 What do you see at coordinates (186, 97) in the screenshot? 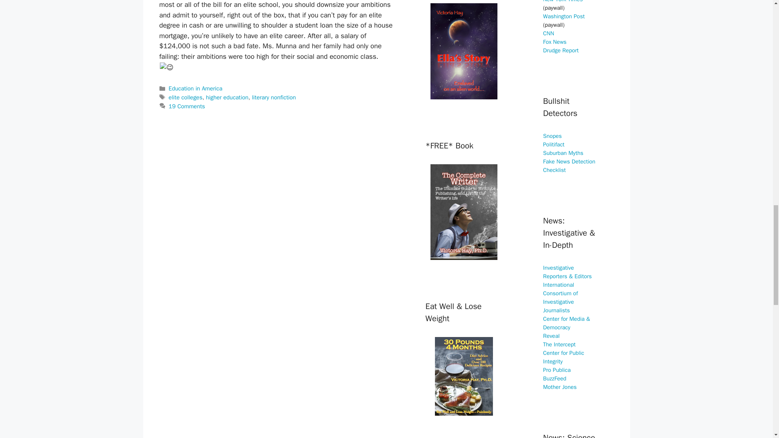
I see `elite colleges` at bounding box center [186, 97].